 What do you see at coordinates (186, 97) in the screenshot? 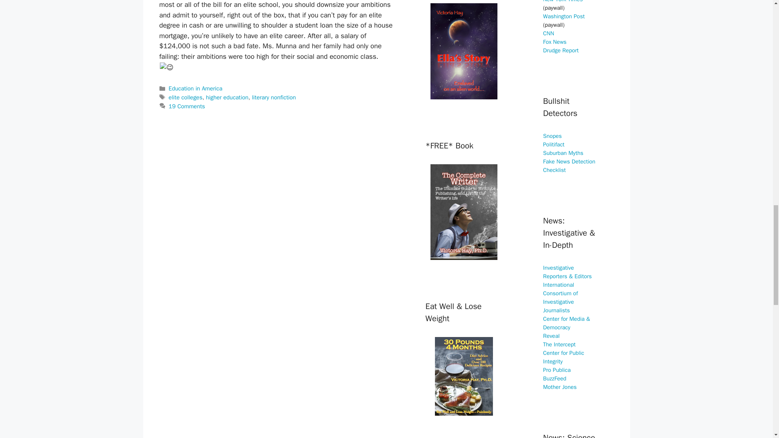
I see `elite colleges` at bounding box center [186, 97].